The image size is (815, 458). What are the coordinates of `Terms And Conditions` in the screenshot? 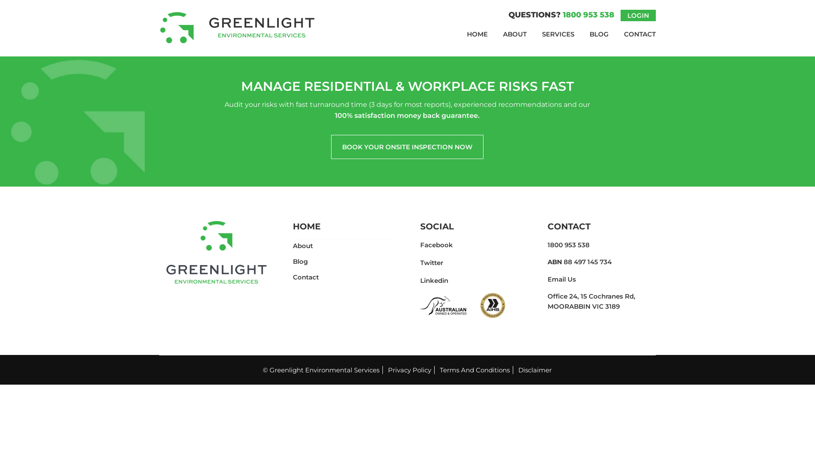 It's located at (475, 370).